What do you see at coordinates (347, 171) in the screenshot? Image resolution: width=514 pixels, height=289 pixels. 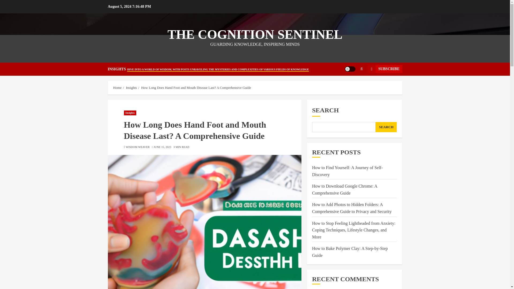 I see `How to Find Yourself: A Journey of Self-Discovery` at bounding box center [347, 171].